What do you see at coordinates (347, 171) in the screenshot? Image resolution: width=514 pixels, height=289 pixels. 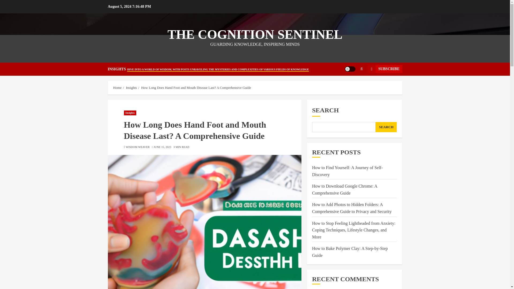 I see `How to Find Yourself: A Journey of Self-Discovery` at bounding box center [347, 171].